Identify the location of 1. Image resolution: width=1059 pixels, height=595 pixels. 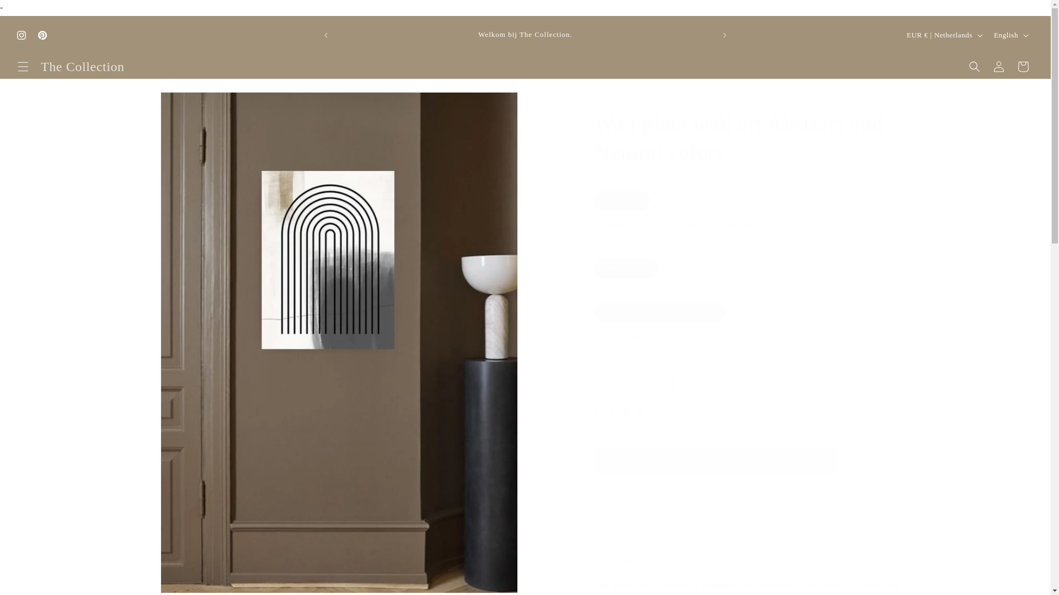
(633, 383).